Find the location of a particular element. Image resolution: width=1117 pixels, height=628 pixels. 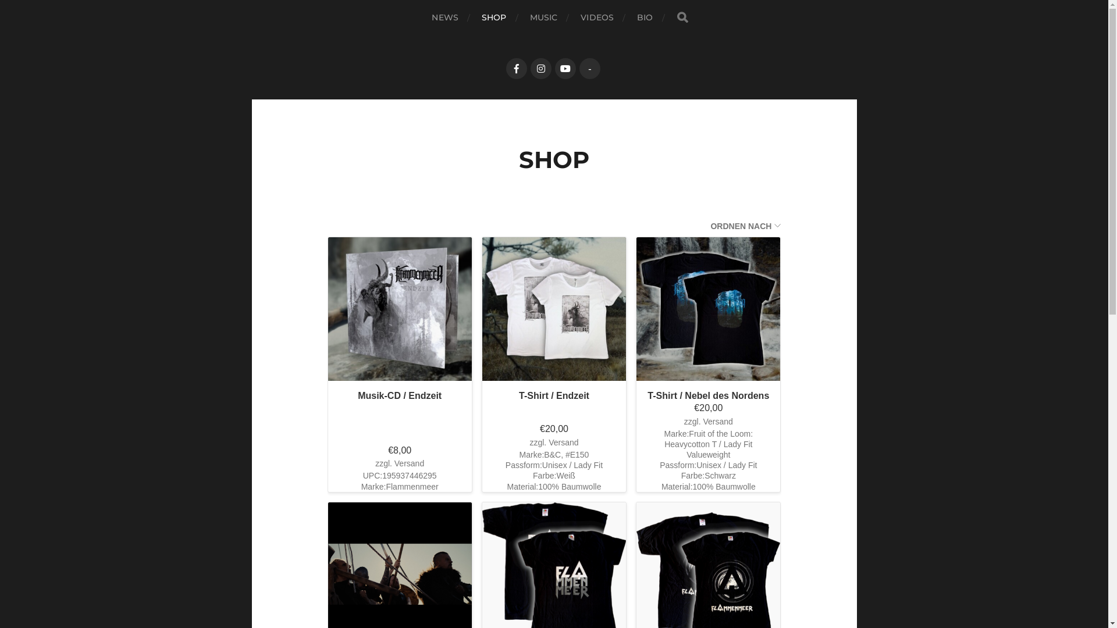

Musik-CD / Endzeit is located at coordinates (400, 309).